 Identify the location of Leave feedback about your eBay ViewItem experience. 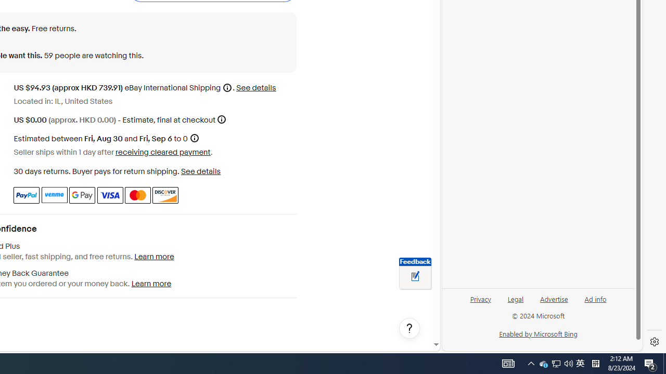
(415, 277).